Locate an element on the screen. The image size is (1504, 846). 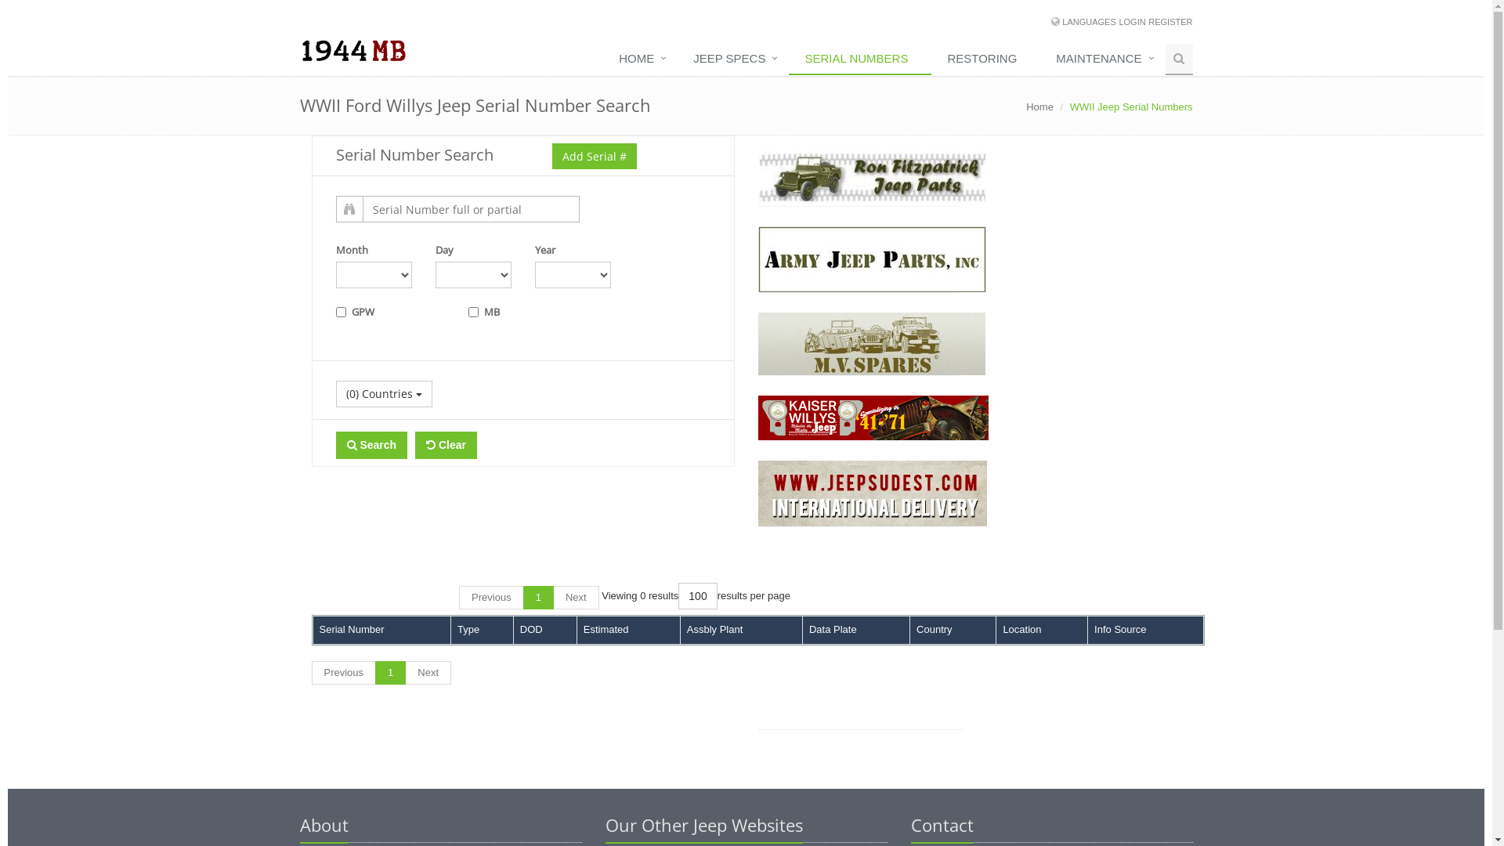
(0) Countries is located at coordinates (384, 394).